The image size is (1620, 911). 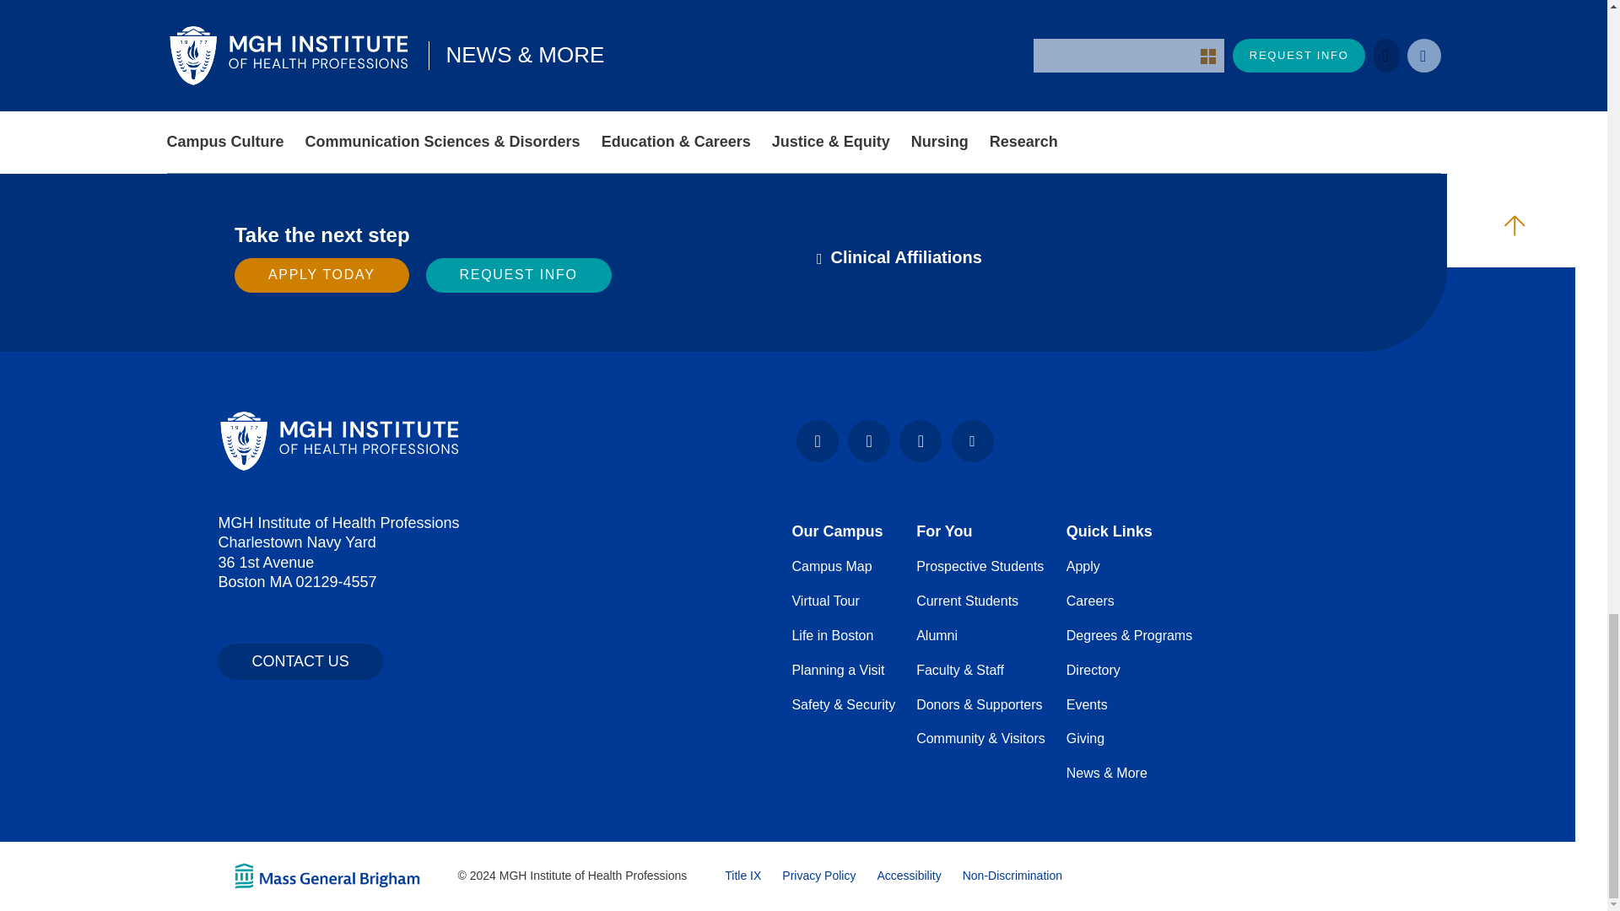 What do you see at coordinates (1202, 47) in the screenshot?
I see `let us know` at bounding box center [1202, 47].